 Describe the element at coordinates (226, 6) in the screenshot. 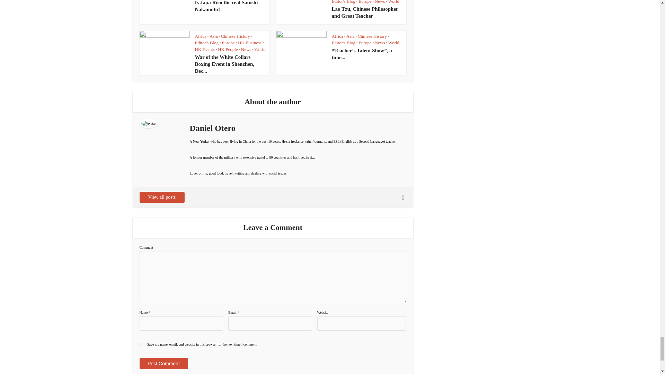

I see `Is Japa Rico the real Satoshi Nakamoto?` at that location.